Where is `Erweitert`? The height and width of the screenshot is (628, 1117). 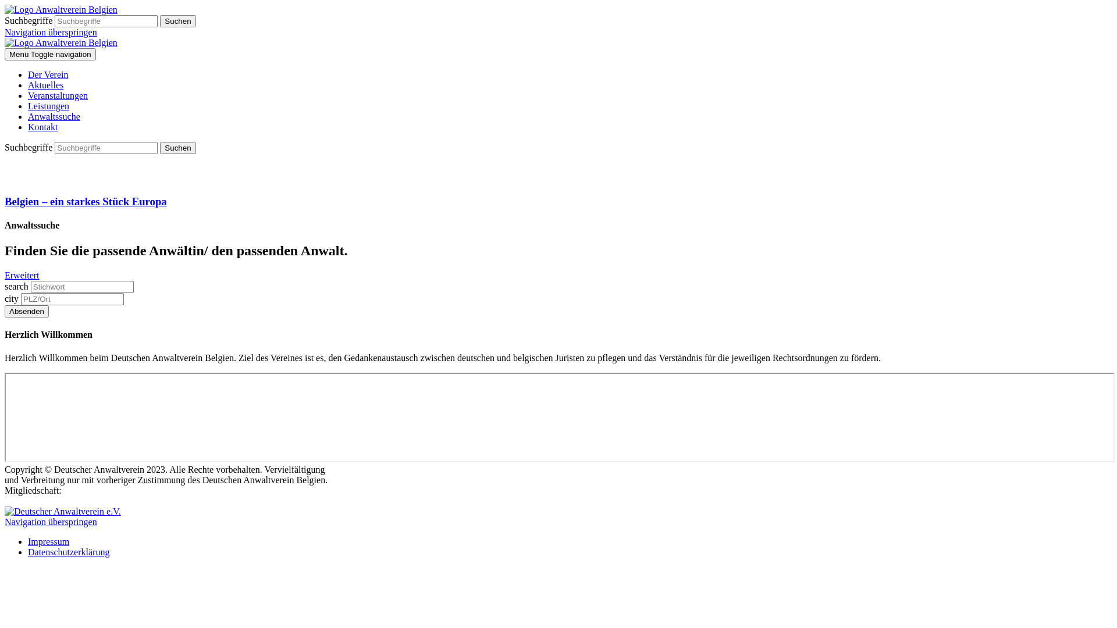 Erweitert is located at coordinates (22, 276).